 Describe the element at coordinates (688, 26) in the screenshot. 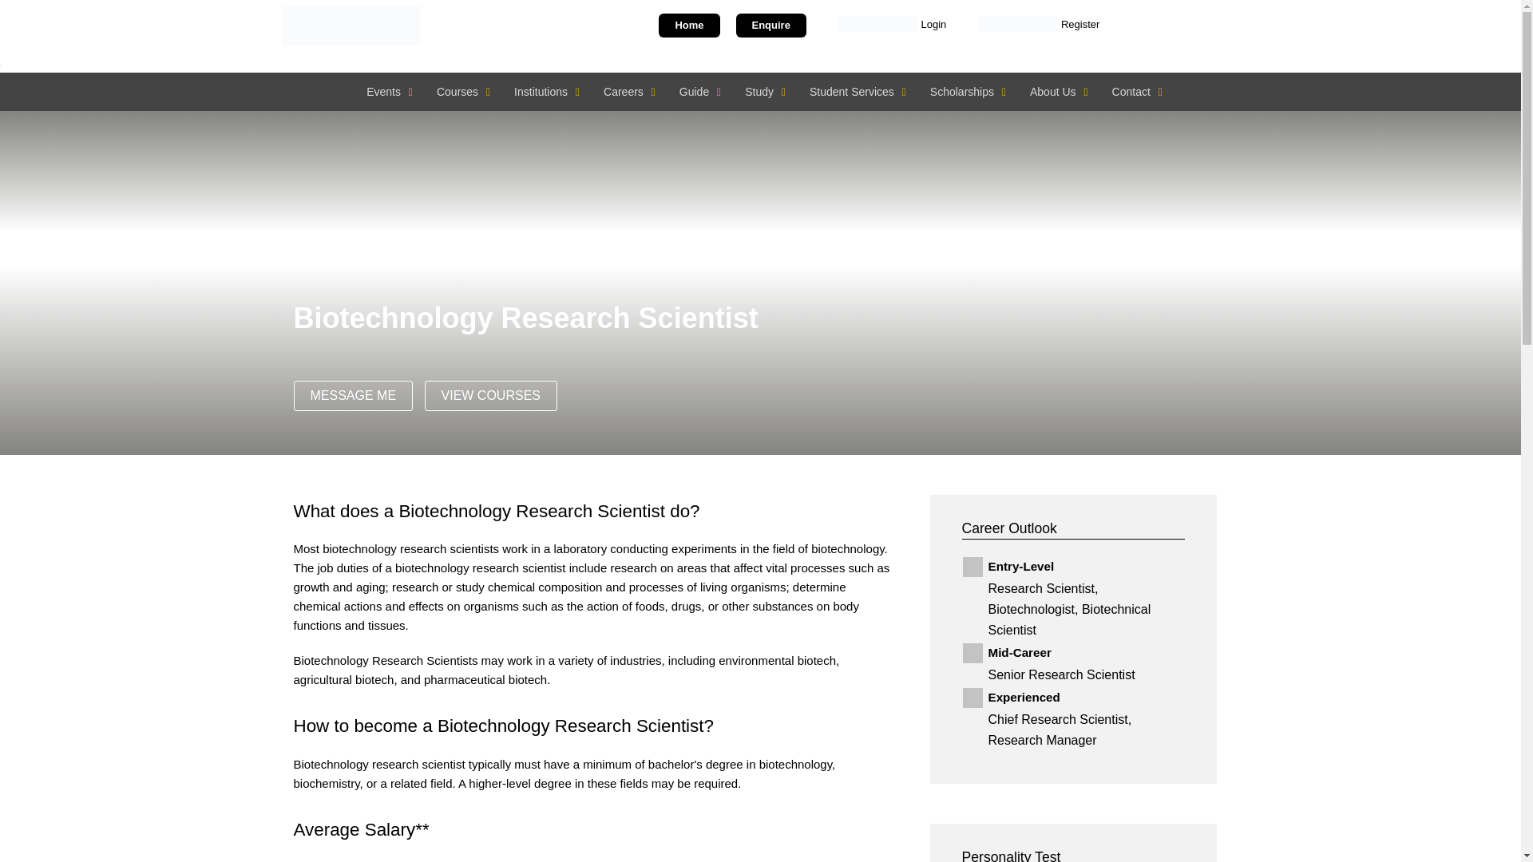

I see `Home` at that location.